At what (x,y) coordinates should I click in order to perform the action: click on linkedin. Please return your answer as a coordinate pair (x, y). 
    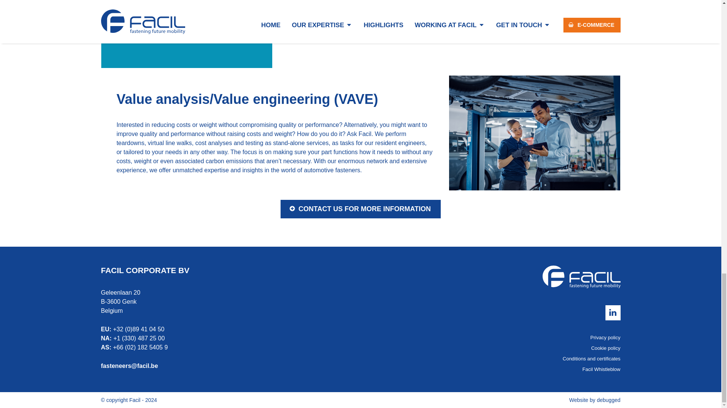
    Looking at the image, I should click on (612, 312).